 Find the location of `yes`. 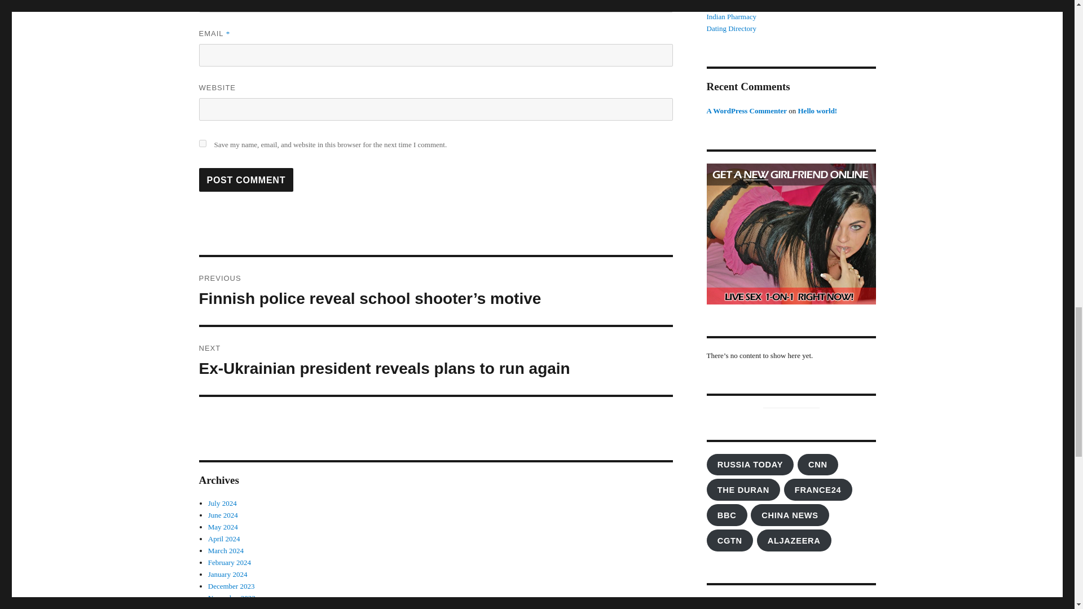

yes is located at coordinates (202, 143).